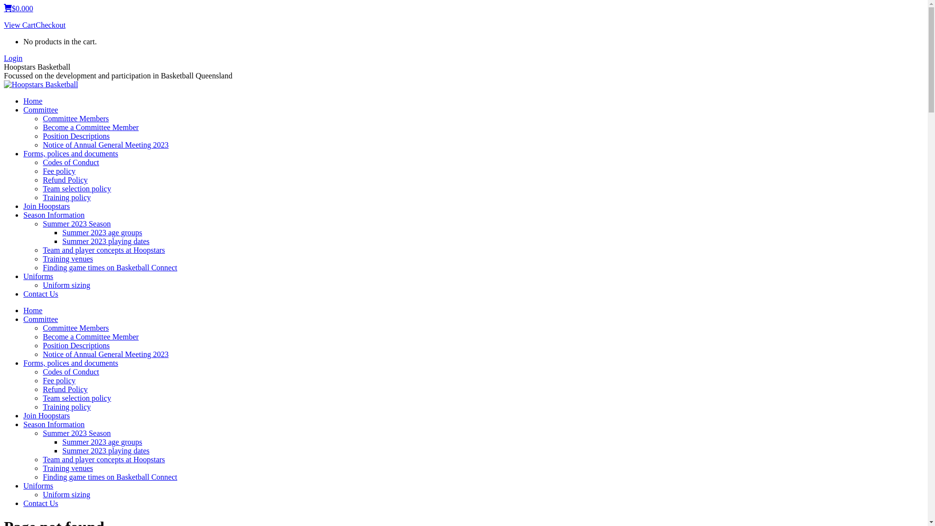  What do you see at coordinates (51, 25) in the screenshot?
I see `Checkout` at bounding box center [51, 25].